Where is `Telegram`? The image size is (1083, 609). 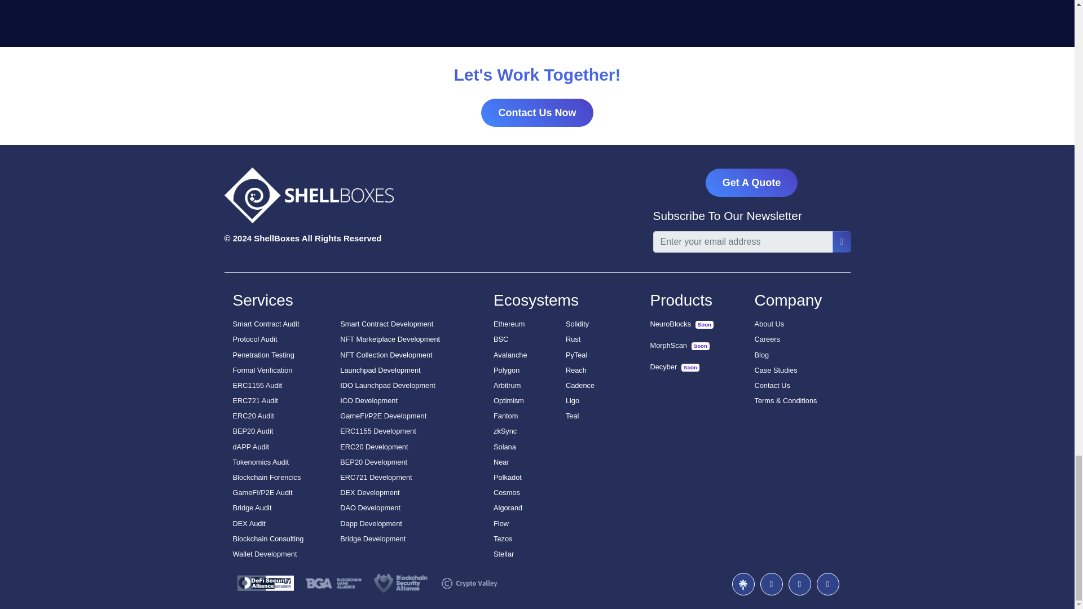
Telegram is located at coordinates (772, 584).